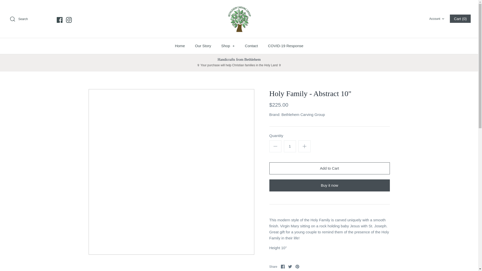 This screenshot has width=482, height=271. I want to click on Instagram, so click(285, 46).